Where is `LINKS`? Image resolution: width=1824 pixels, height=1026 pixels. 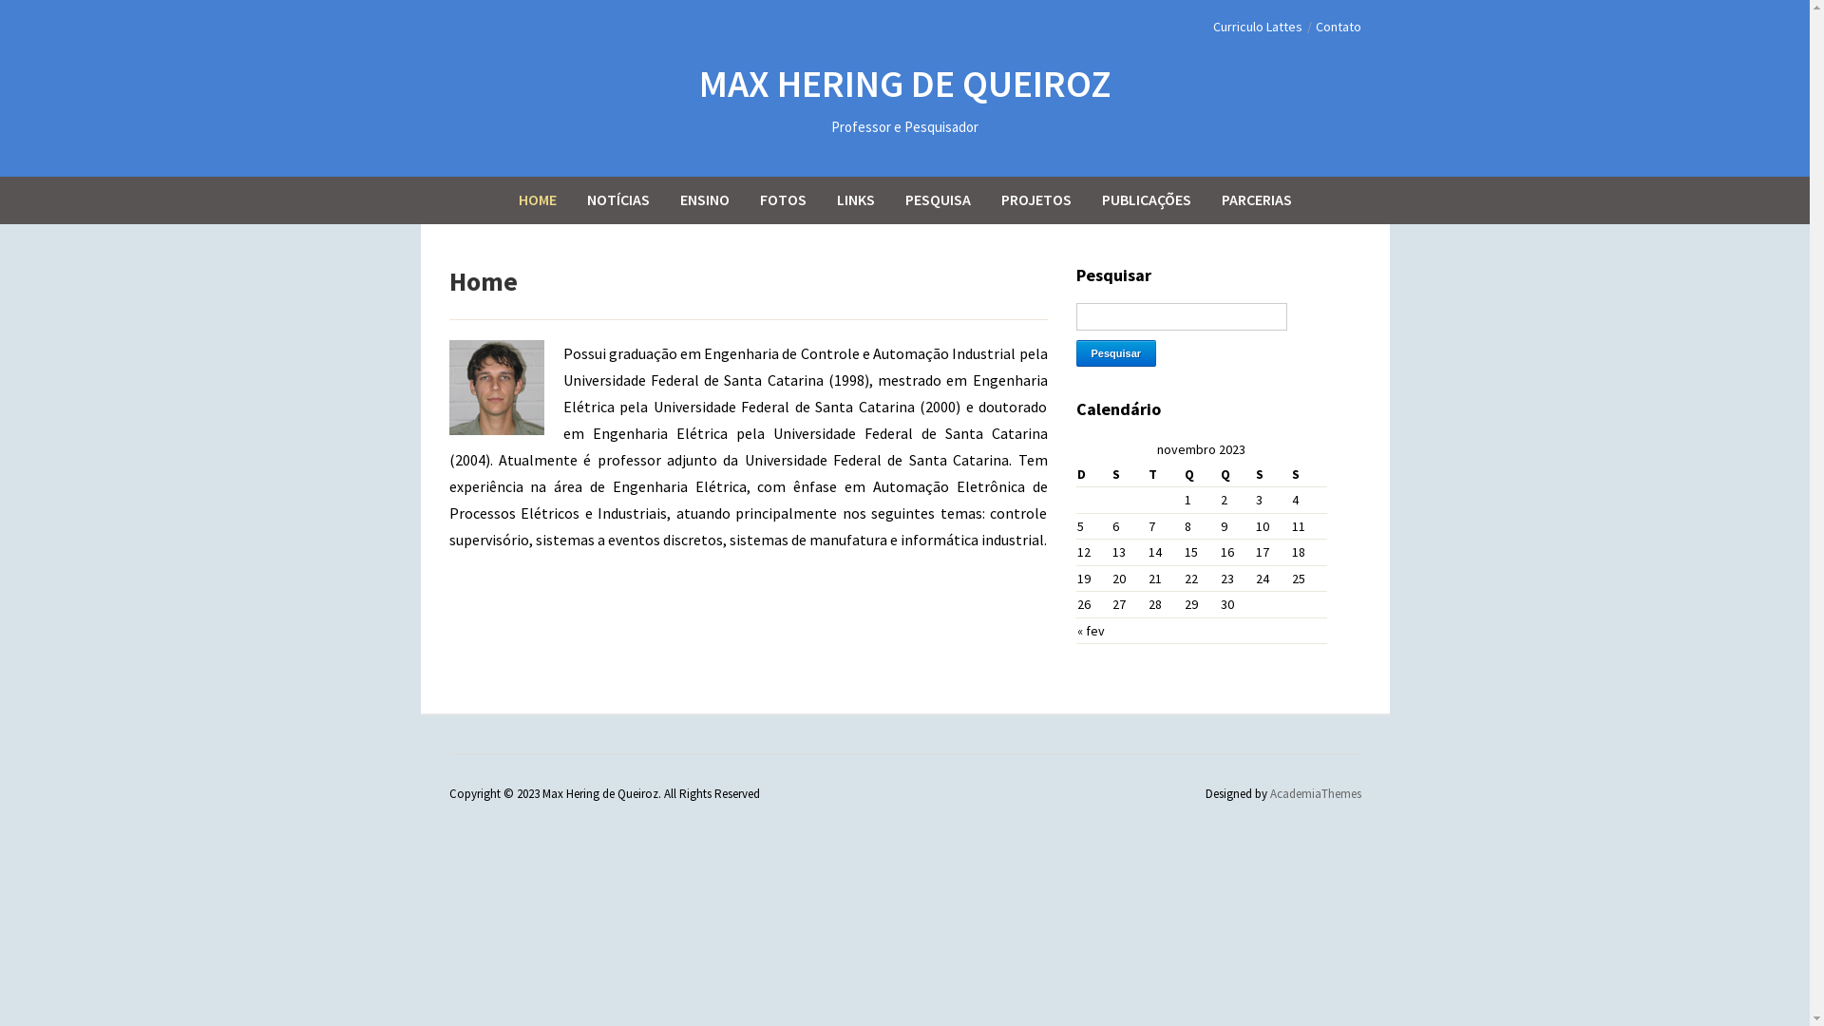 LINKS is located at coordinates (856, 199).